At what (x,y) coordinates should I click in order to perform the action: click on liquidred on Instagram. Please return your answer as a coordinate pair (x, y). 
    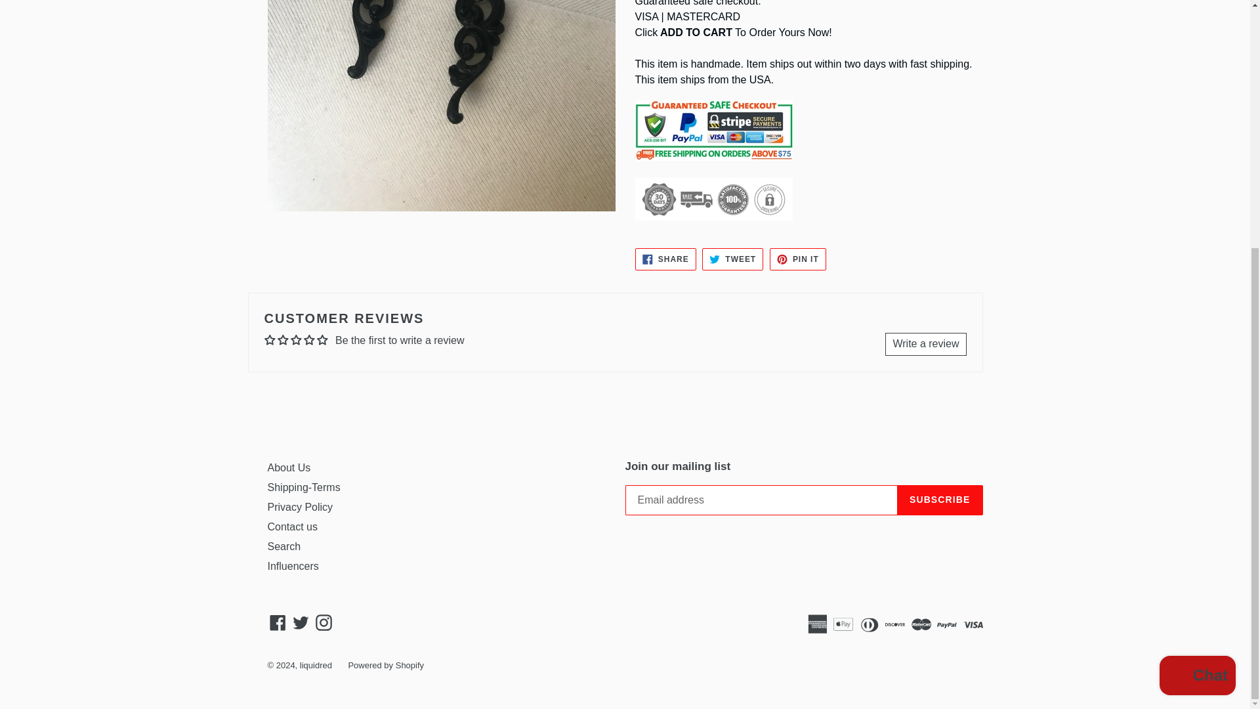
    Looking at the image, I should click on (324, 622).